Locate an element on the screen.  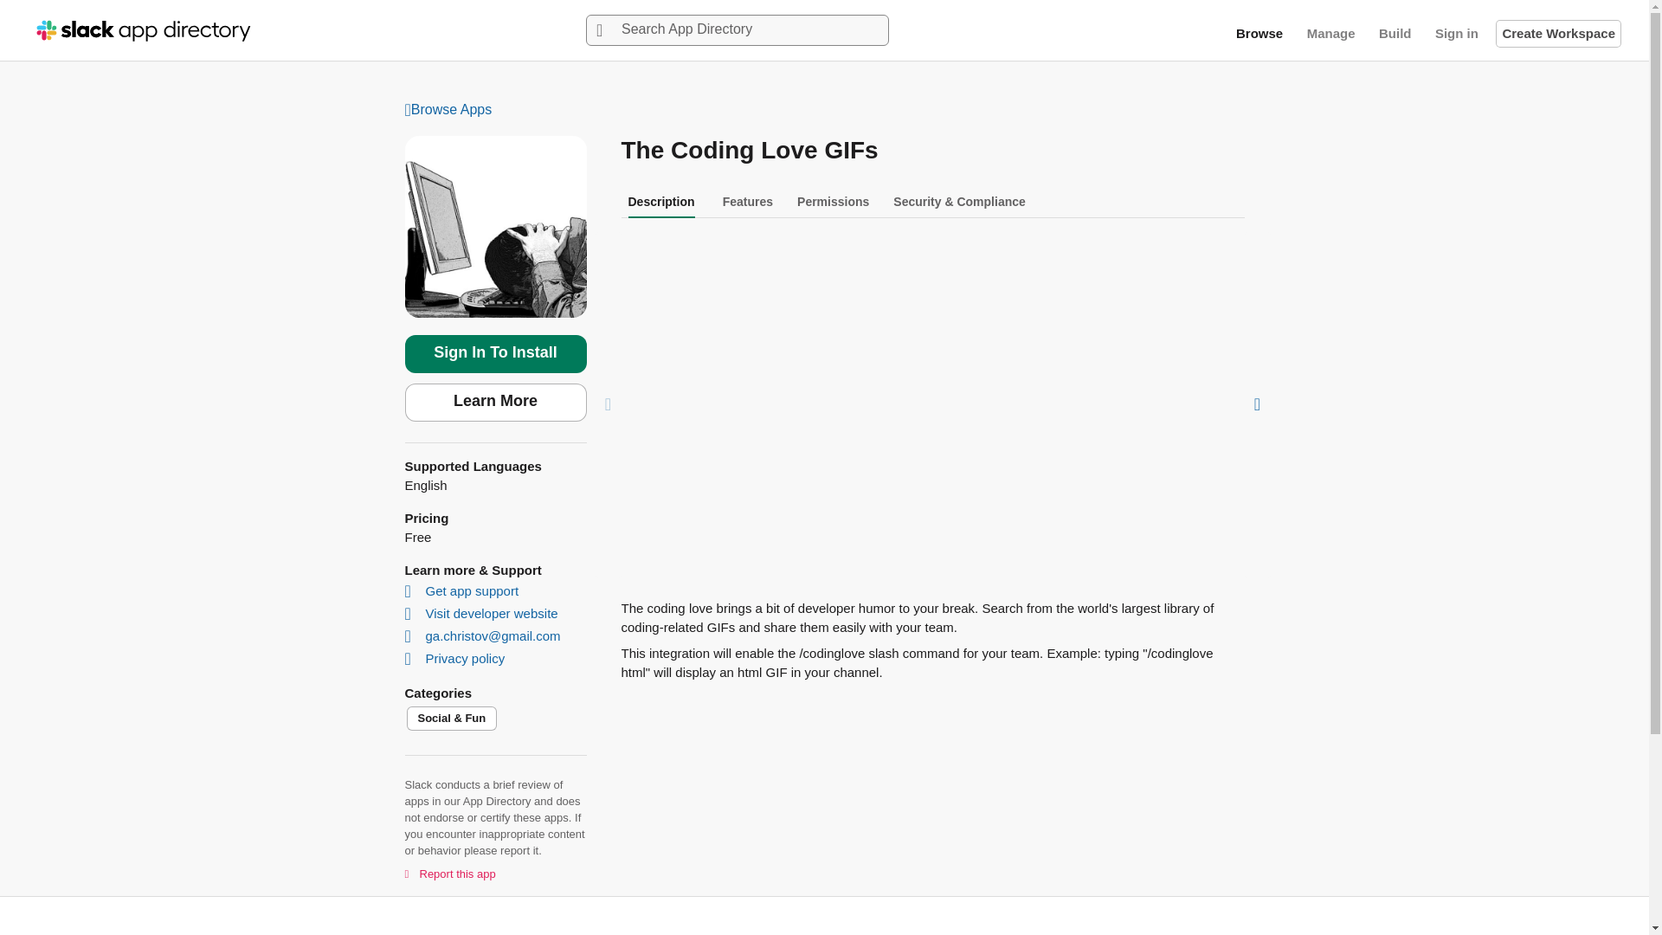
Features is located at coordinates (748, 201).